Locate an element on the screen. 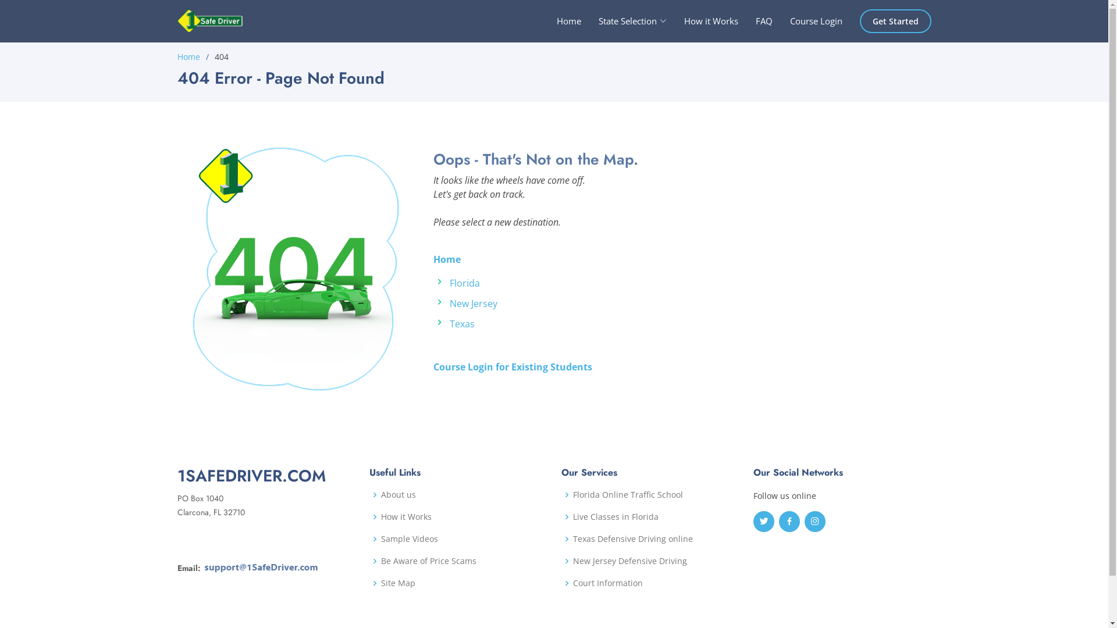  Texas Defensive Driving online is located at coordinates (632, 539).